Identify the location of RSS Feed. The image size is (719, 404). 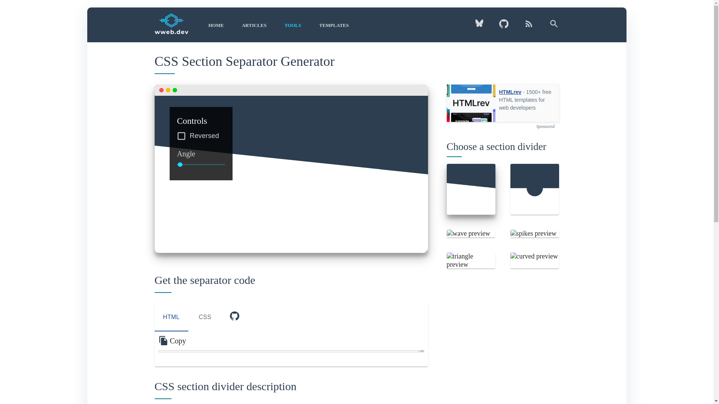
(529, 27).